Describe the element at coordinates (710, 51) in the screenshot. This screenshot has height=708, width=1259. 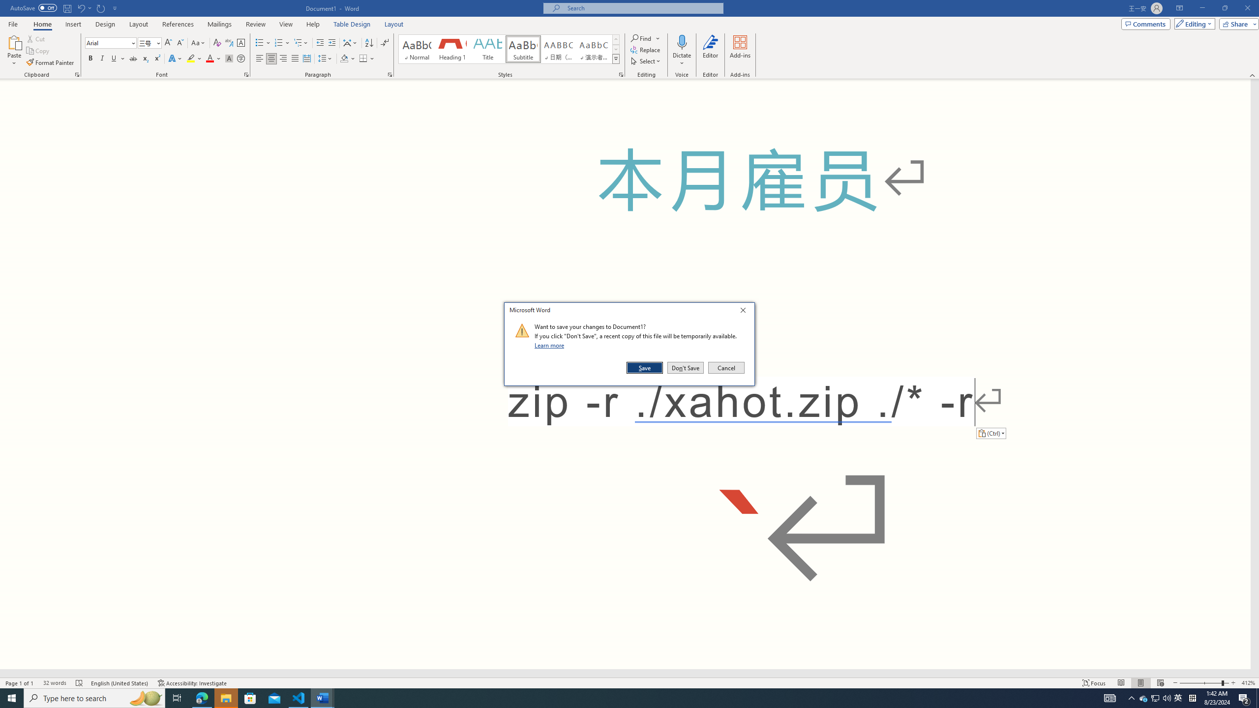
I see `Editor` at that location.